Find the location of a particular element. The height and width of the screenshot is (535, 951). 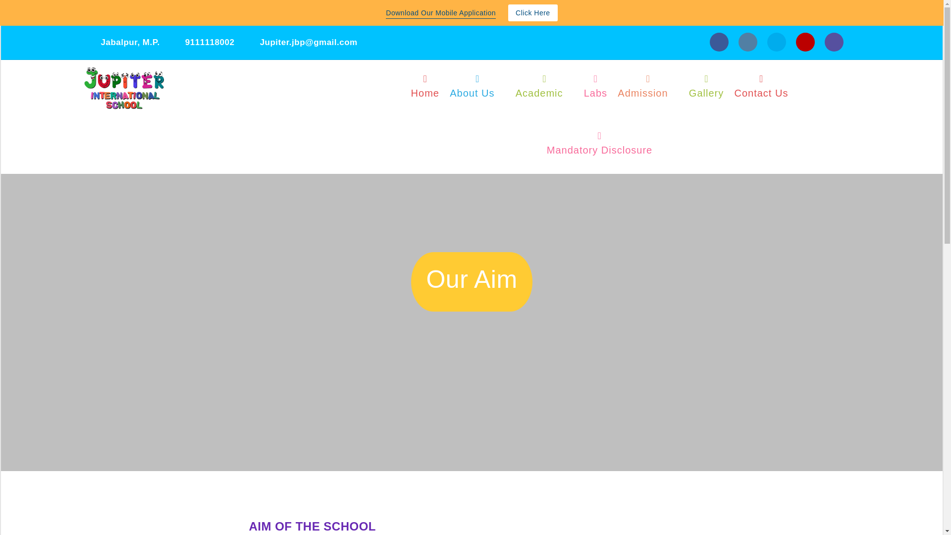

twitter is located at coordinates (776, 42).